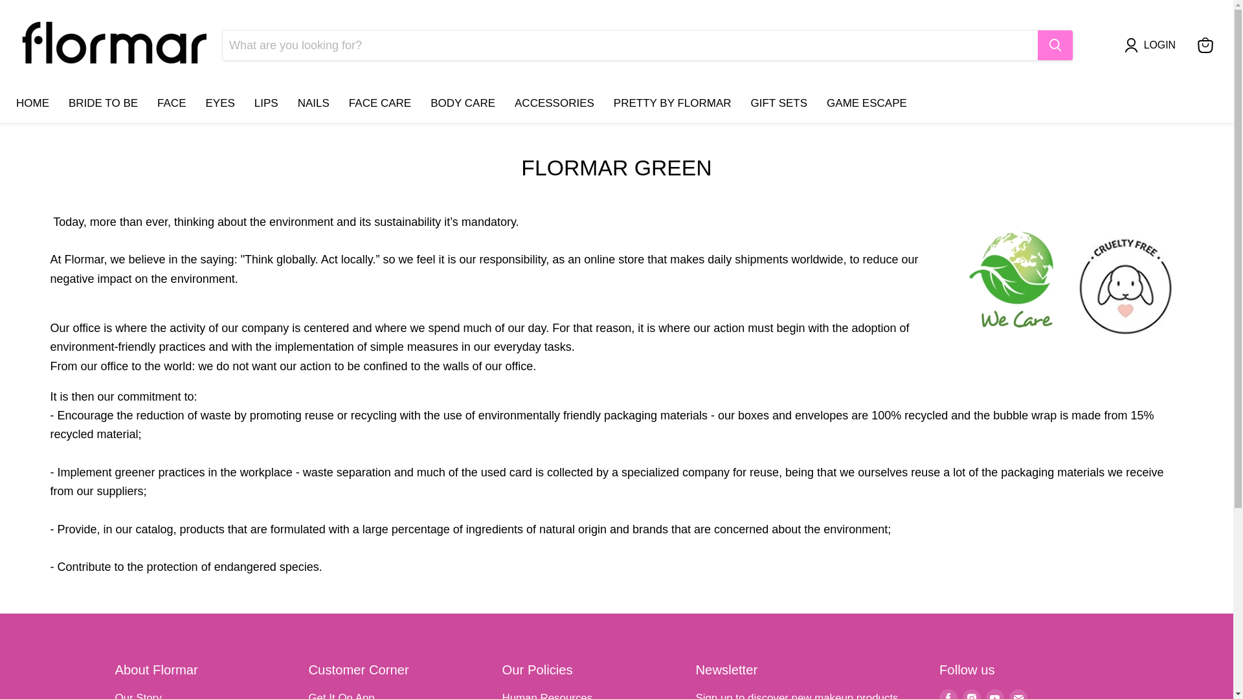 The height and width of the screenshot is (699, 1243). What do you see at coordinates (103, 104) in the screenshot?
I see `BRIDE TO BE` at bounding box center [103, 104].